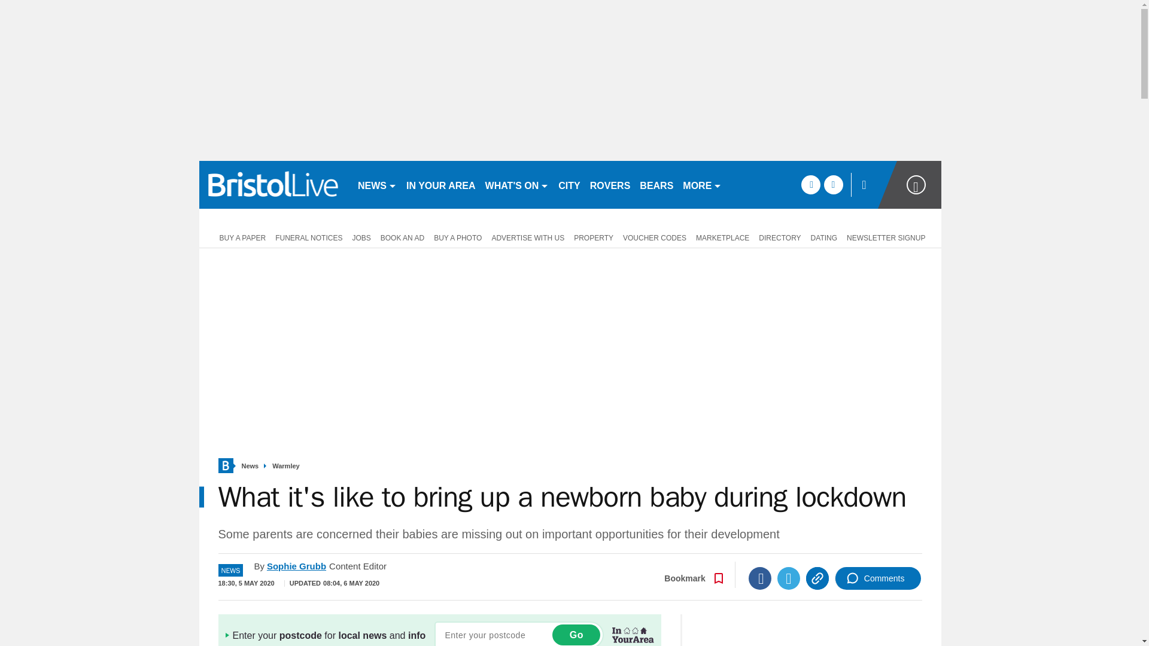 The height and width of the screenshot is (646, 1149). Describe the element at coordinates (610, 184) in the screenshot. I see `ROVERS` at that location.